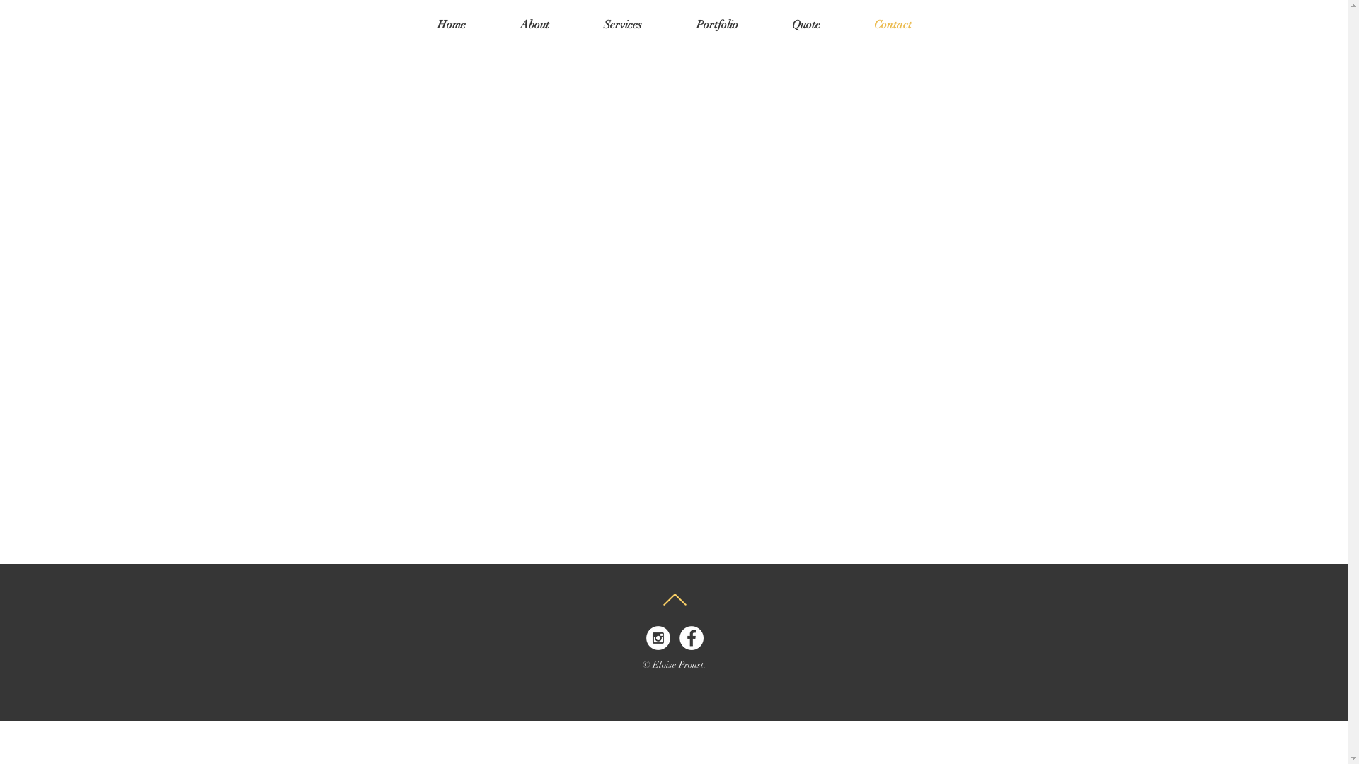  Describe the element at coordinates (805, 25) in the screenshot. I see `Quote` at that location.